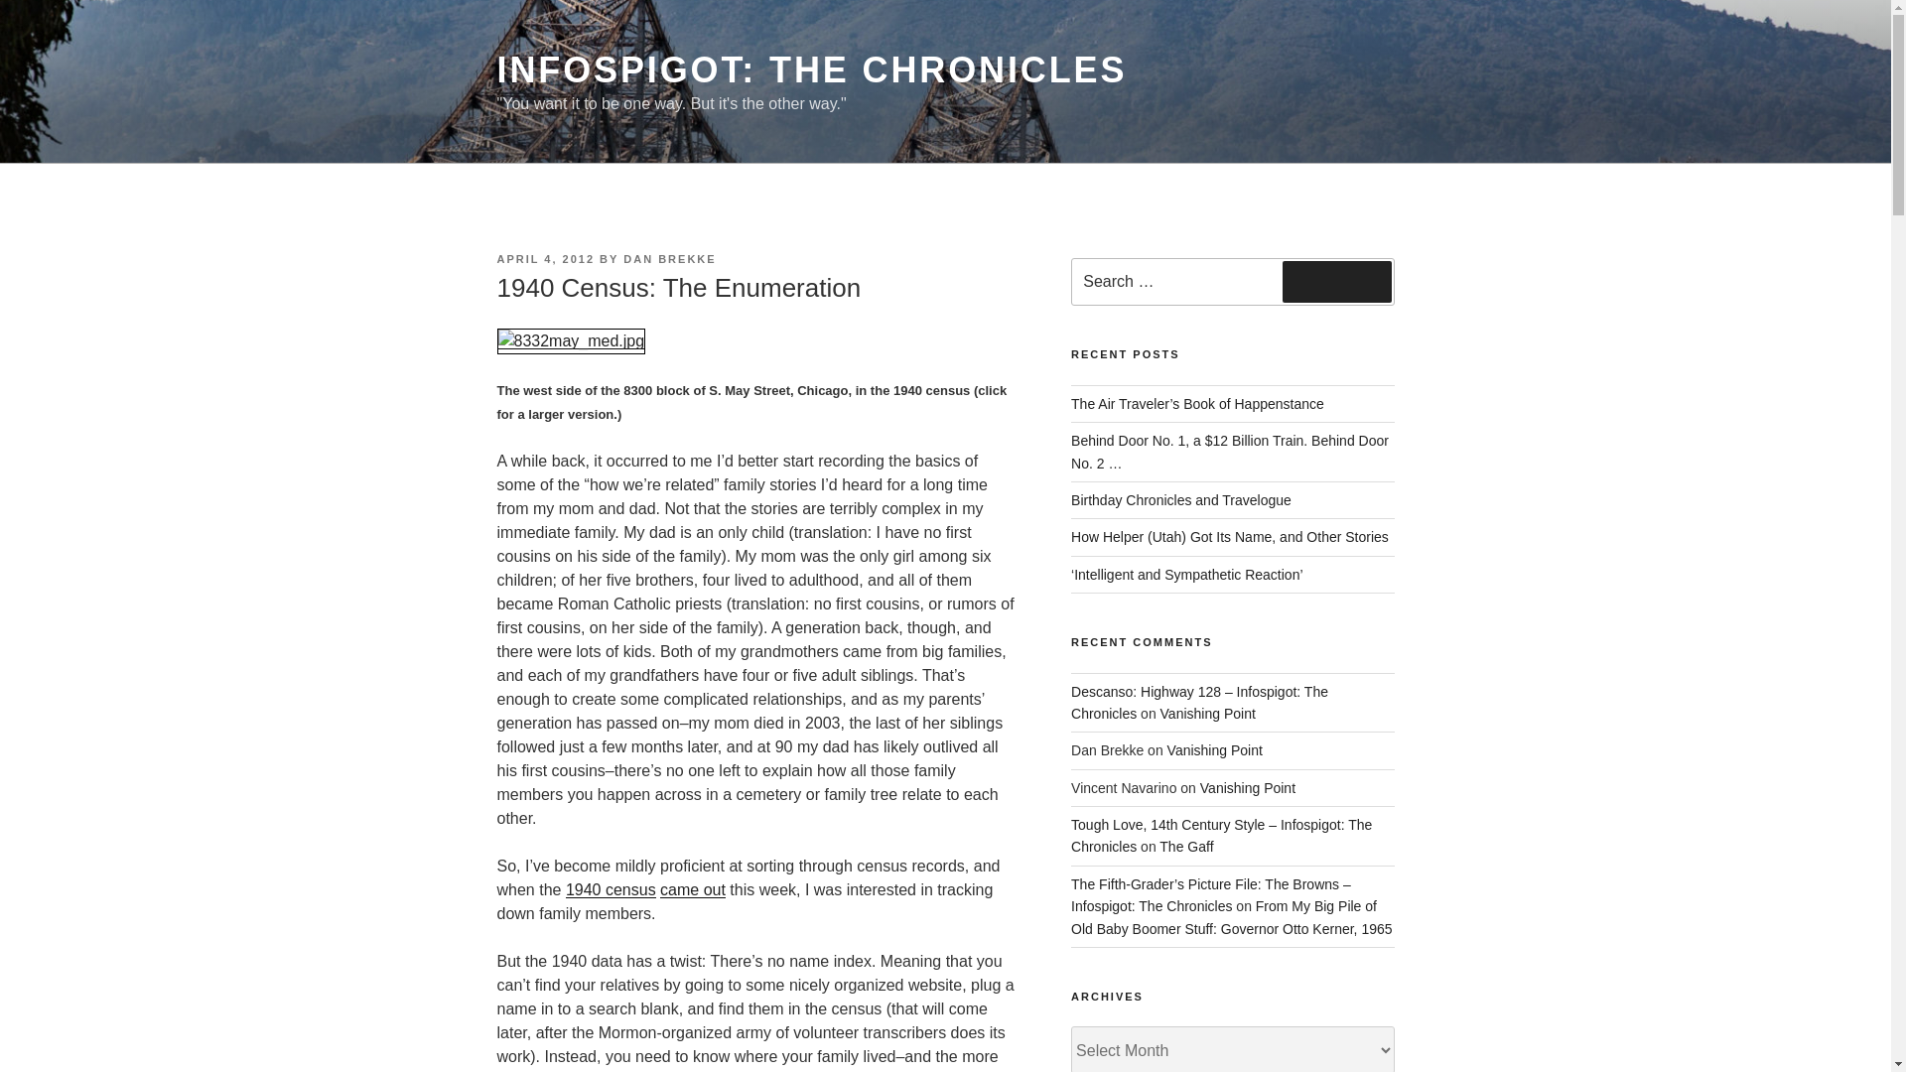 Image resolution: width=1906 pixels, height=1072 pixels. Describe the element at coordinates (810, 69) in the screenshot. I see `INFOSPIGOT: THE CHRONICLES` at that location.